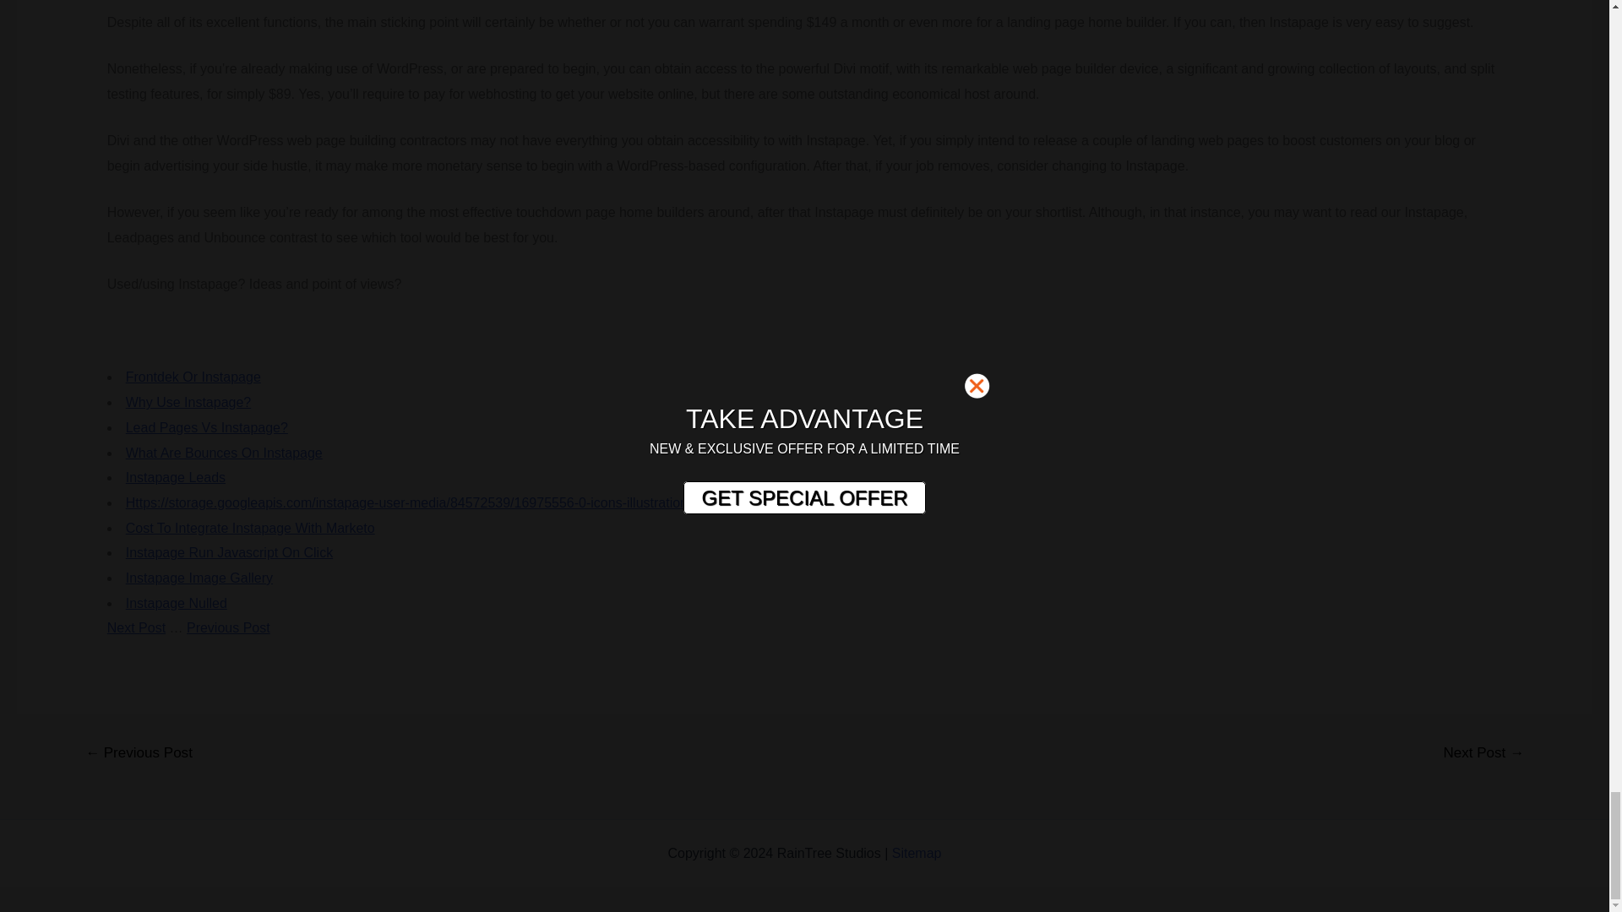 This screenshot has height=912, width=1622. What do you see at coordinates (250, 527) in the screenshot?
I see `Cost To Integrate Instapage With Marketo` at bounding box center [250, 527].